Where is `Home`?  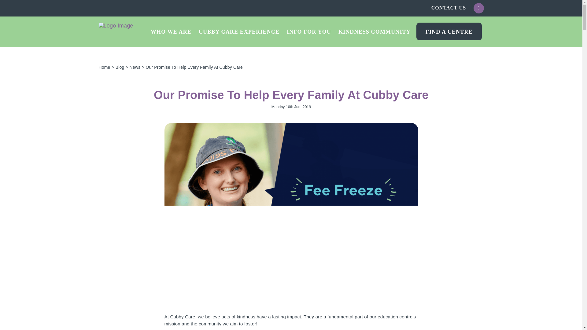 Home is located at coordinates (104, 67).